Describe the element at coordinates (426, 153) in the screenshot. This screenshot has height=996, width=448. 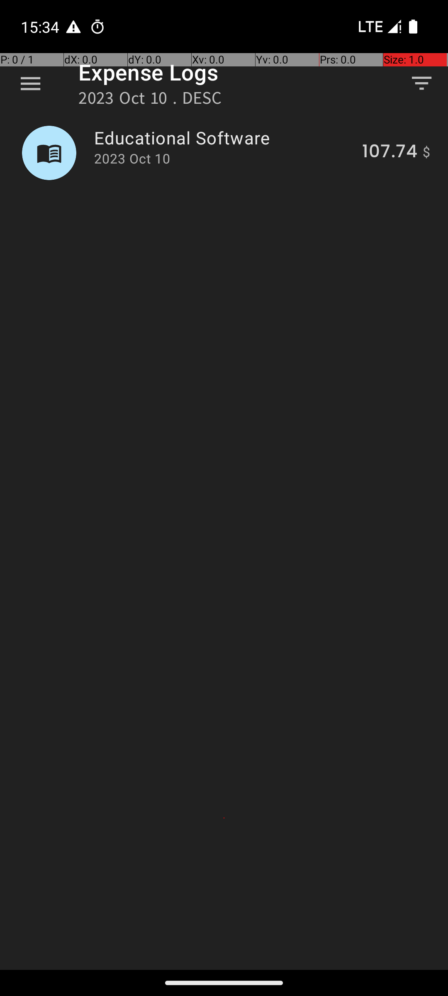
I see `$` at that location.